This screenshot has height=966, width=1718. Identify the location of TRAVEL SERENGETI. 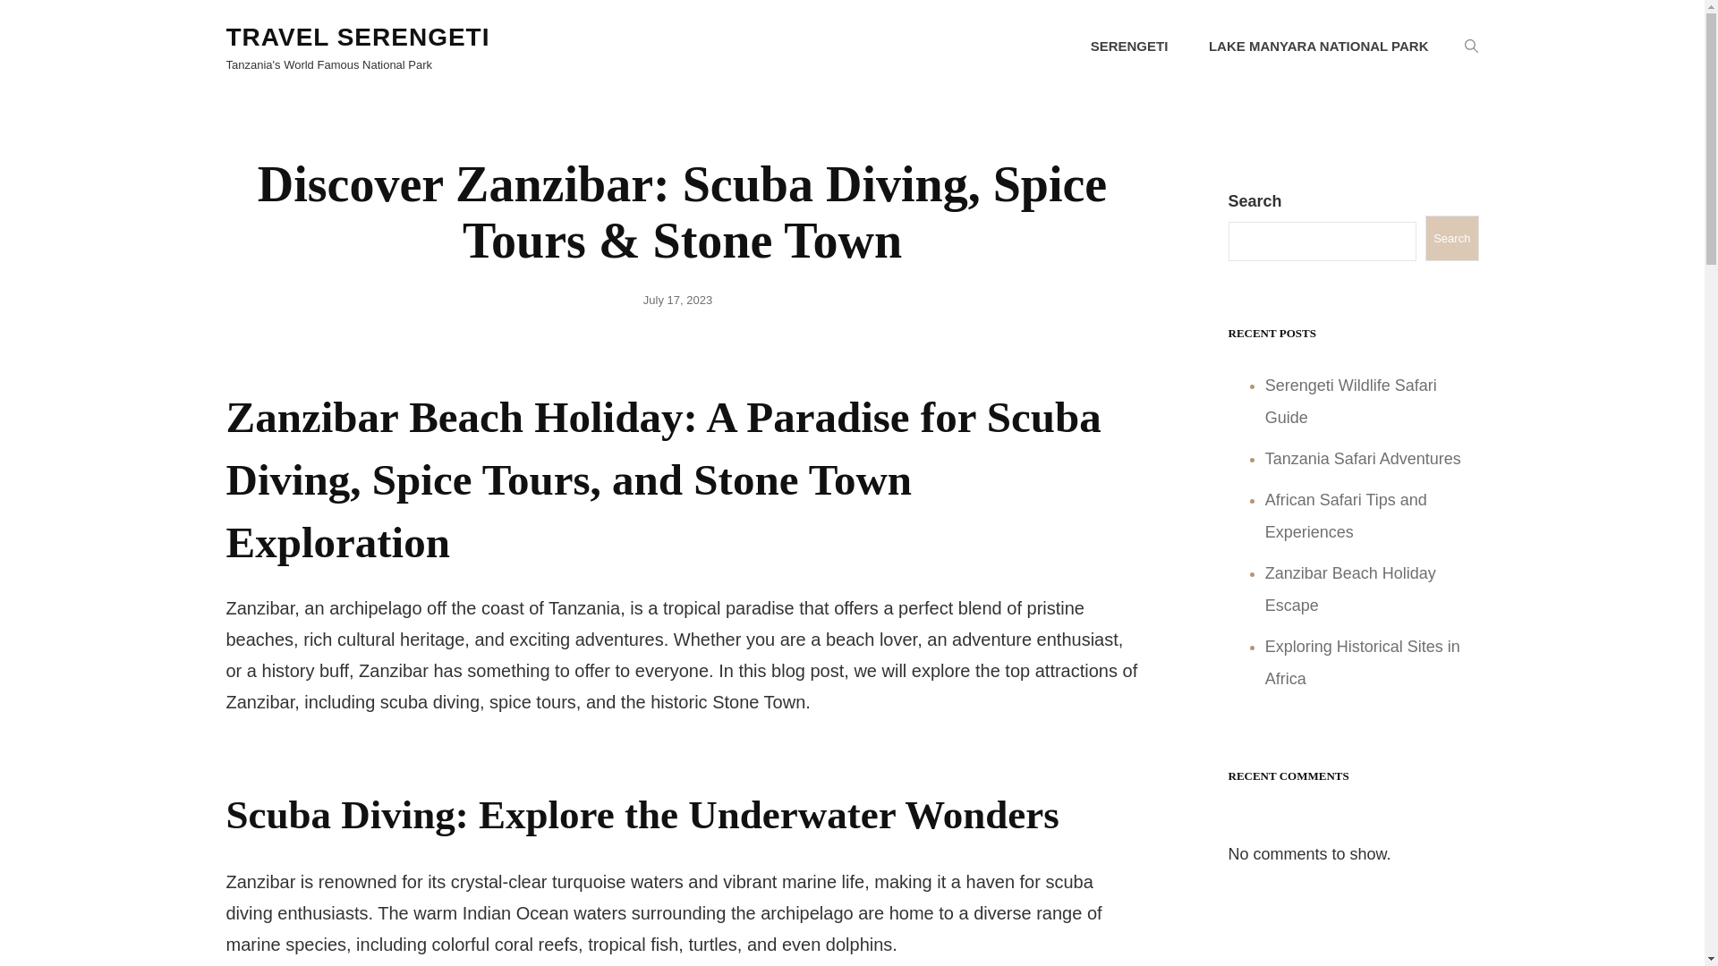
(357, 37).